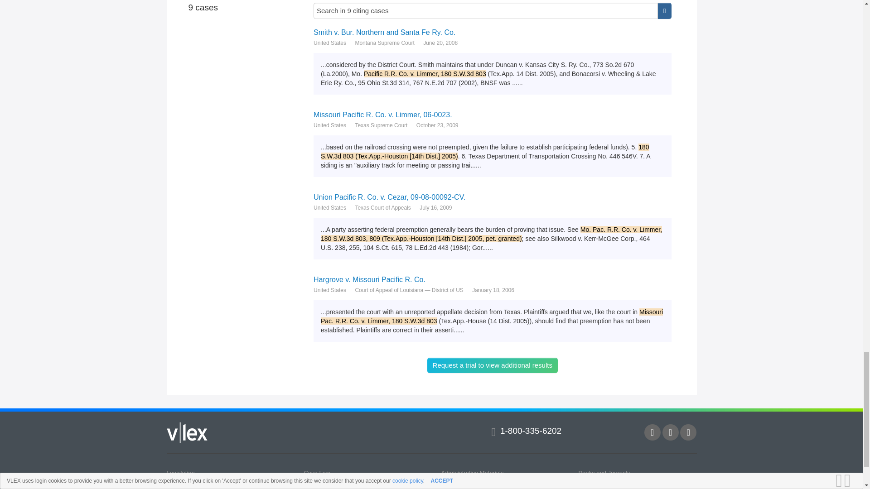  What do you see at coordinates (319, 484) in the screenshot?
I see `Regulations` at bounding box center [319, 484].